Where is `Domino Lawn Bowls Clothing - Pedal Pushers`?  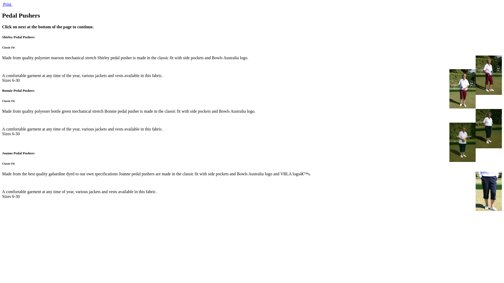
Domino Lawn Bowls Clothing - Pedal Pushers is located at coordinates (489, 75).